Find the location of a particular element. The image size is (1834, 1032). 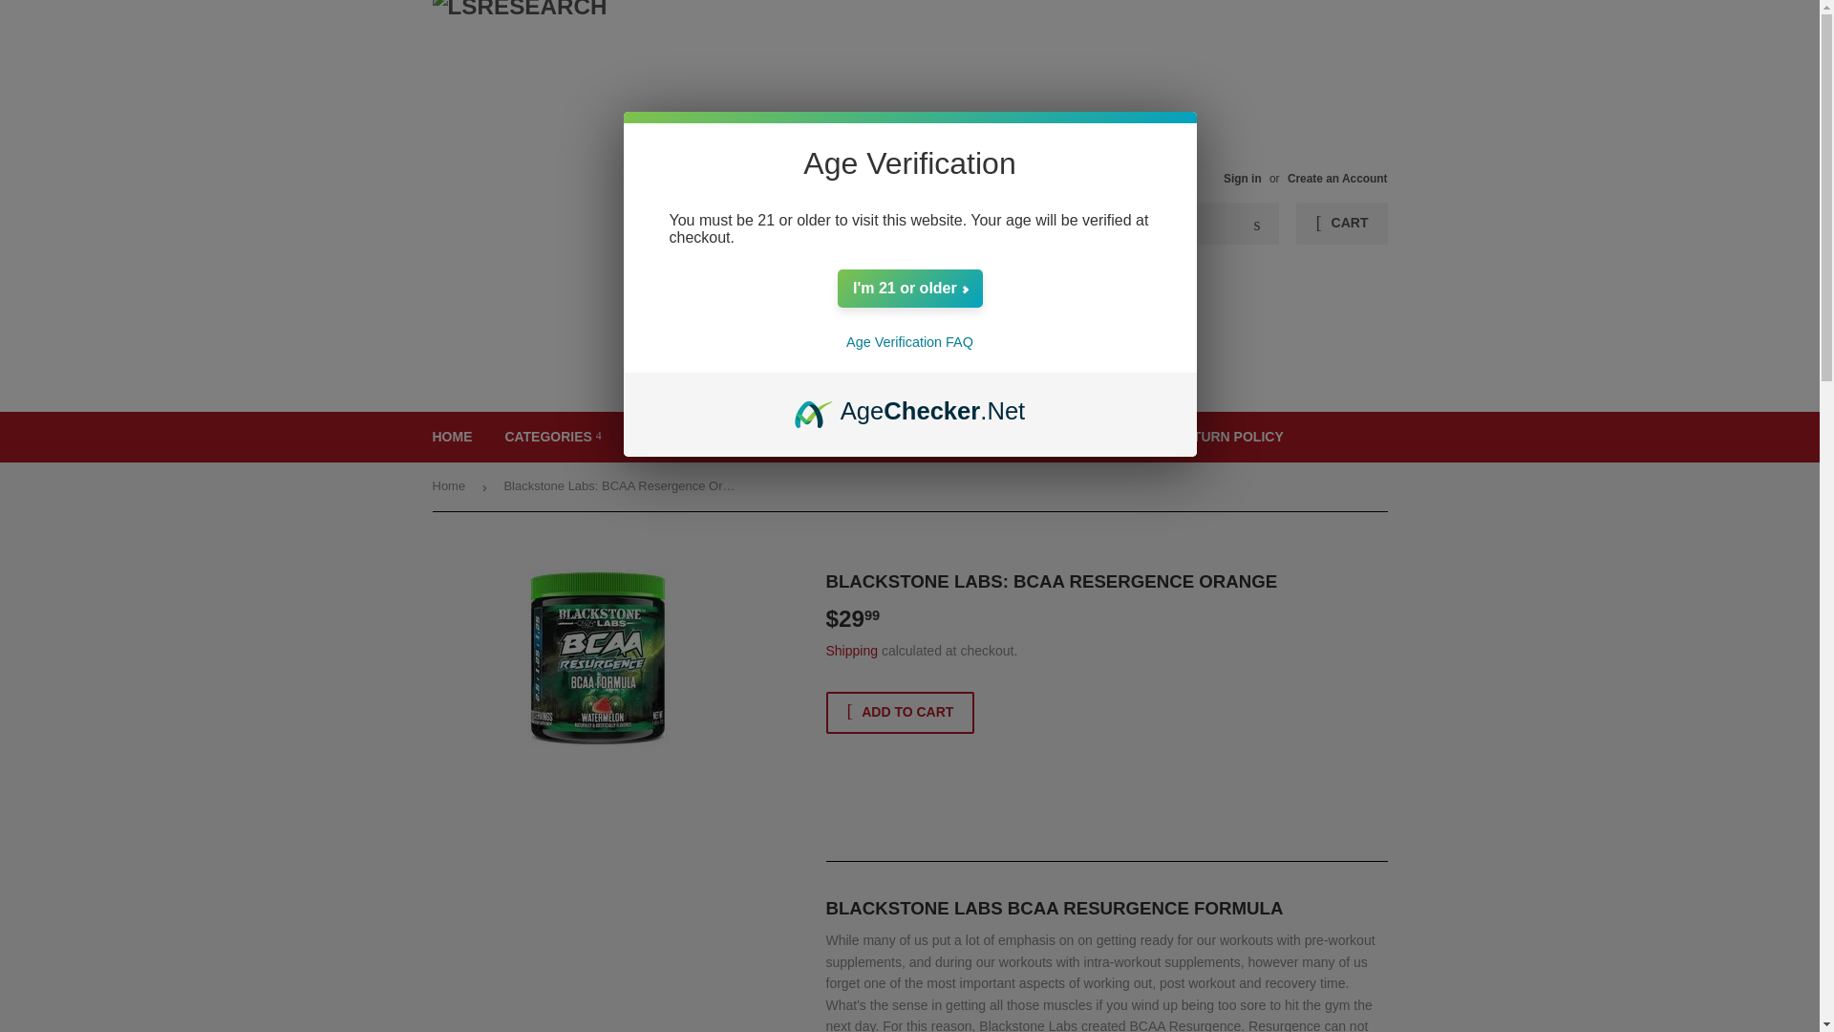

Search is located at coordinates (1257, 224).